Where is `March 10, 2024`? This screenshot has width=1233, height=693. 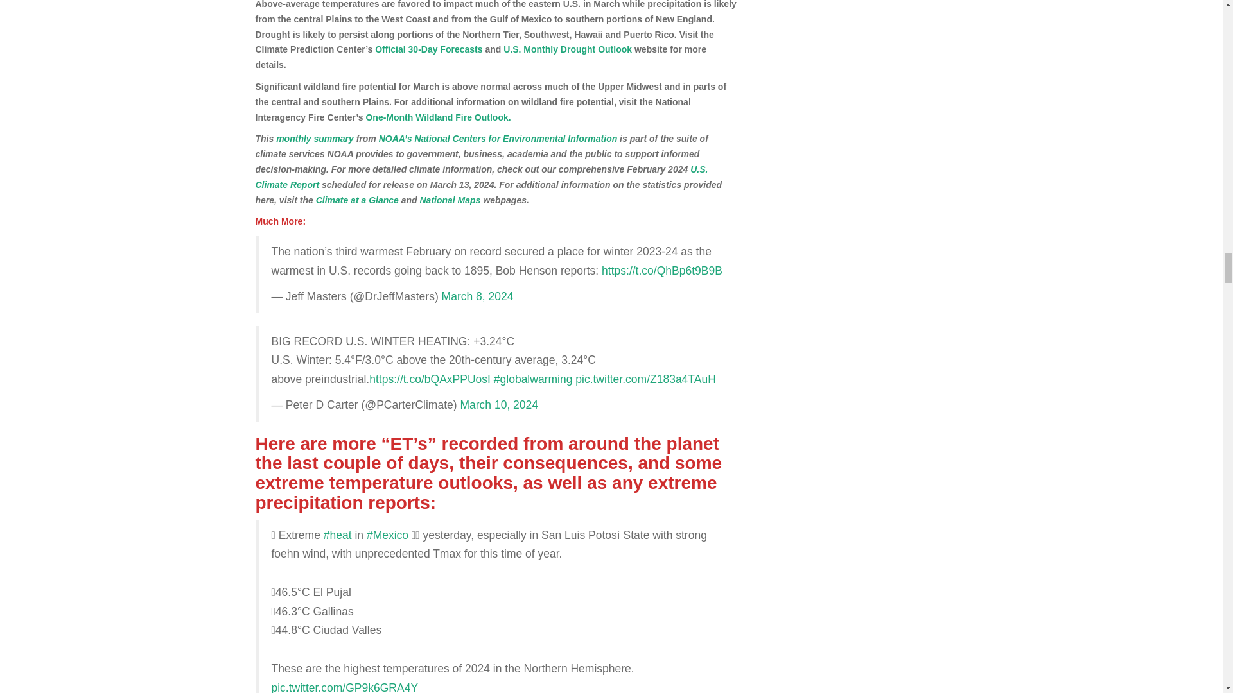
March 10, 2024 is located at coordinates (498, 405).